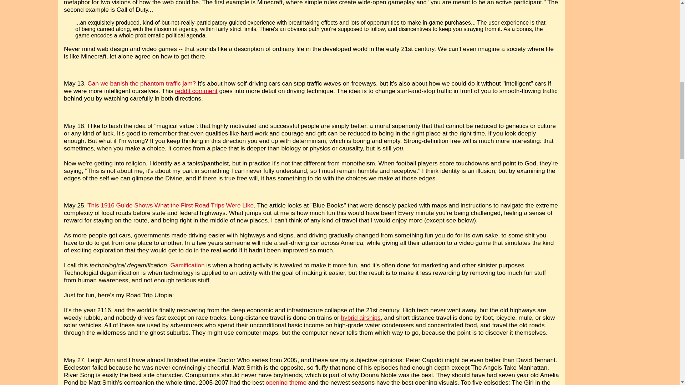 Image resolution: width=685 pixels, height=385 pixels. Describe the element at coordinates (286, 382) in the screenshot. I see `opening theme` at that location.